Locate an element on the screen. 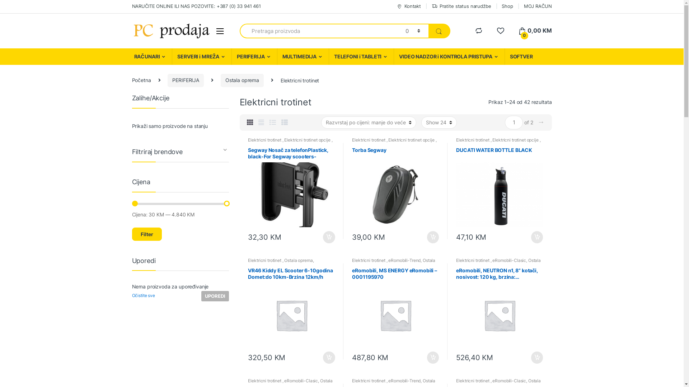 Image resolution: width=689 pixels, height=387 pixels. Ostala oprema is located at coordinates (498, 263).